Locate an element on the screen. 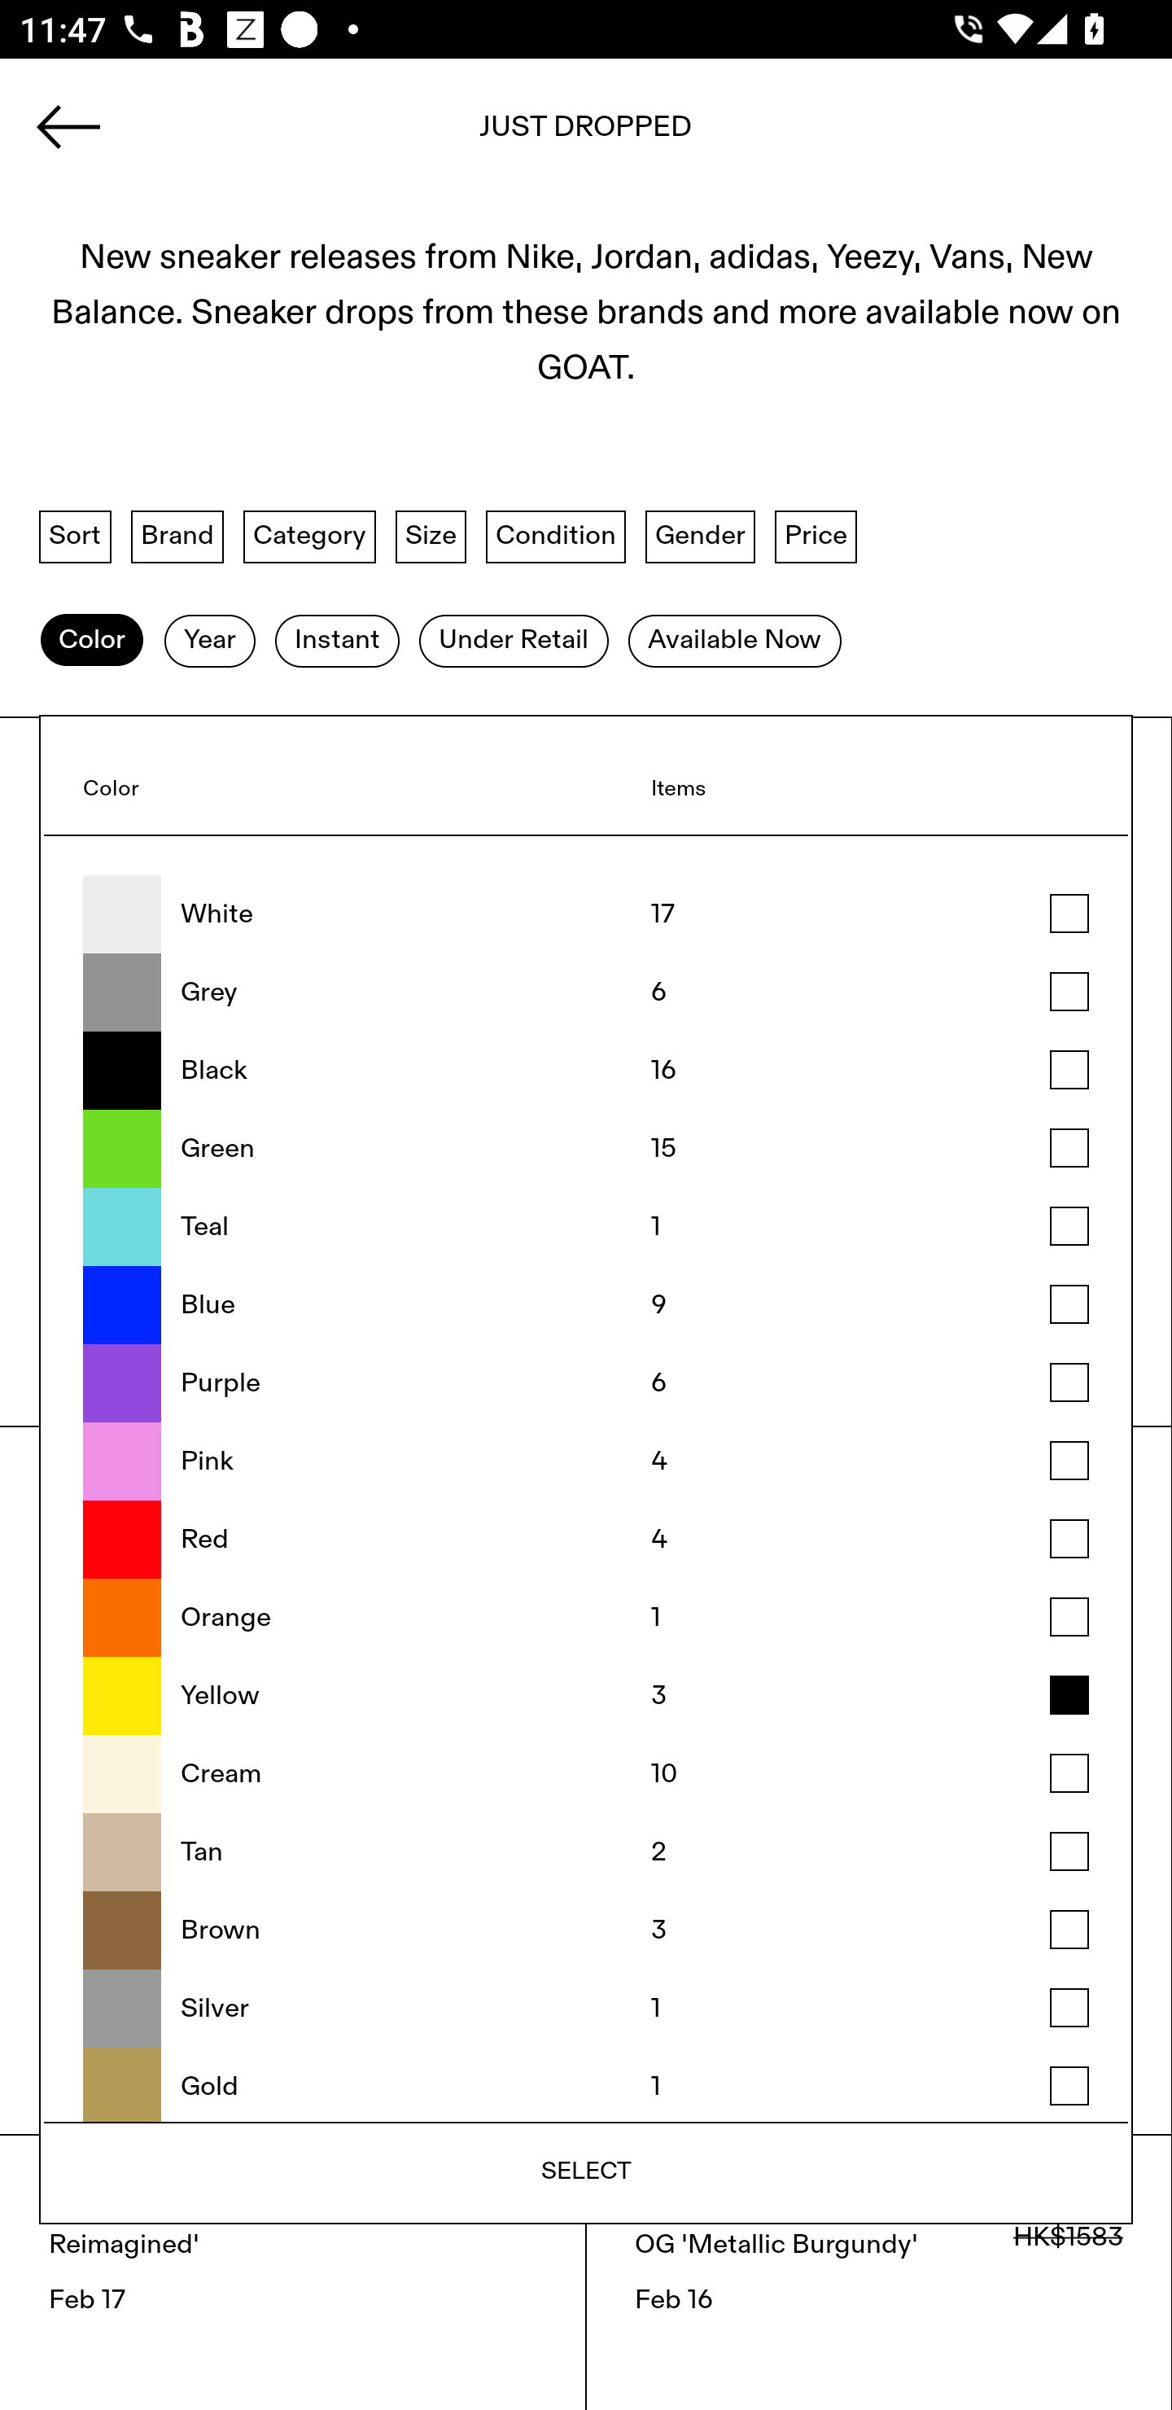 Image resolution: width=1172 pixels, height=2410 pixels. Teal 1 is located at coordinates (586, 1226).